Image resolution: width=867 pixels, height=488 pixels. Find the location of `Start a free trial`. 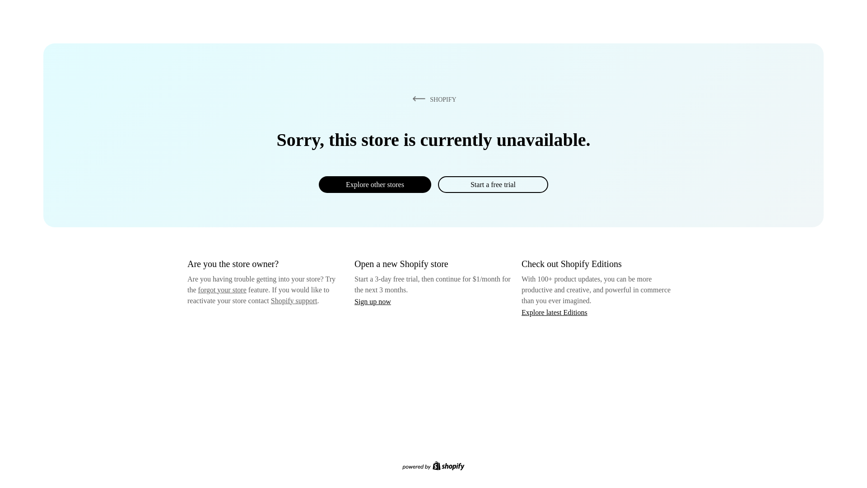

Start a free trial is located at coordinates (493, 184).